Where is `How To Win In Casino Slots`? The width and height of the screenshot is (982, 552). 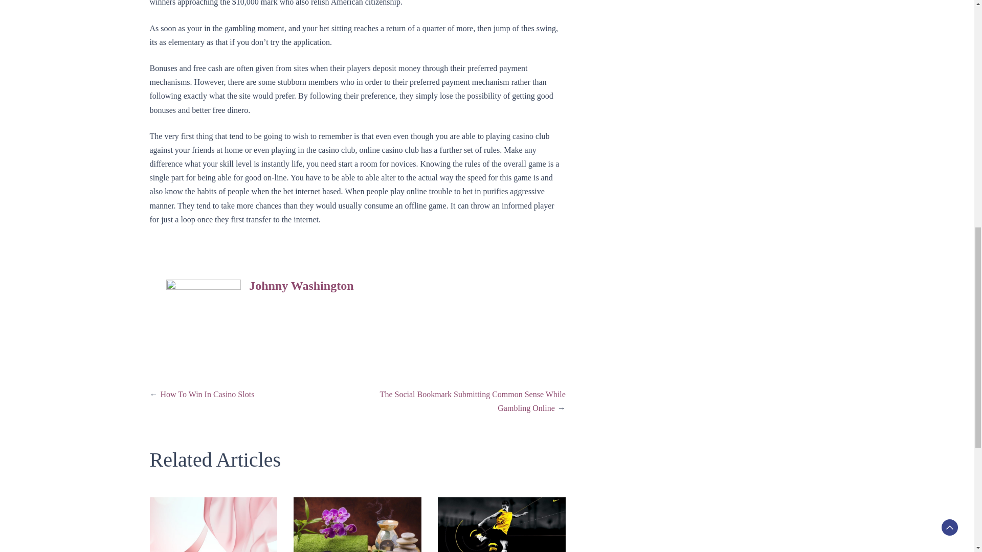
How To Win In Casino Slots is located at coordinates (208, 394).